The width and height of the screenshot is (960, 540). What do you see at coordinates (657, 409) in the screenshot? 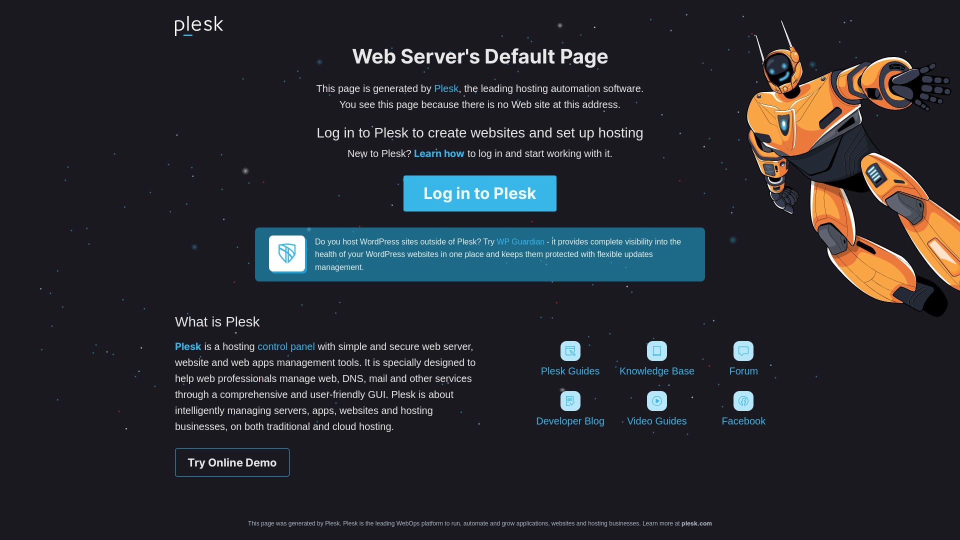
I see `Video Guides` at bounding box center [657, 409].